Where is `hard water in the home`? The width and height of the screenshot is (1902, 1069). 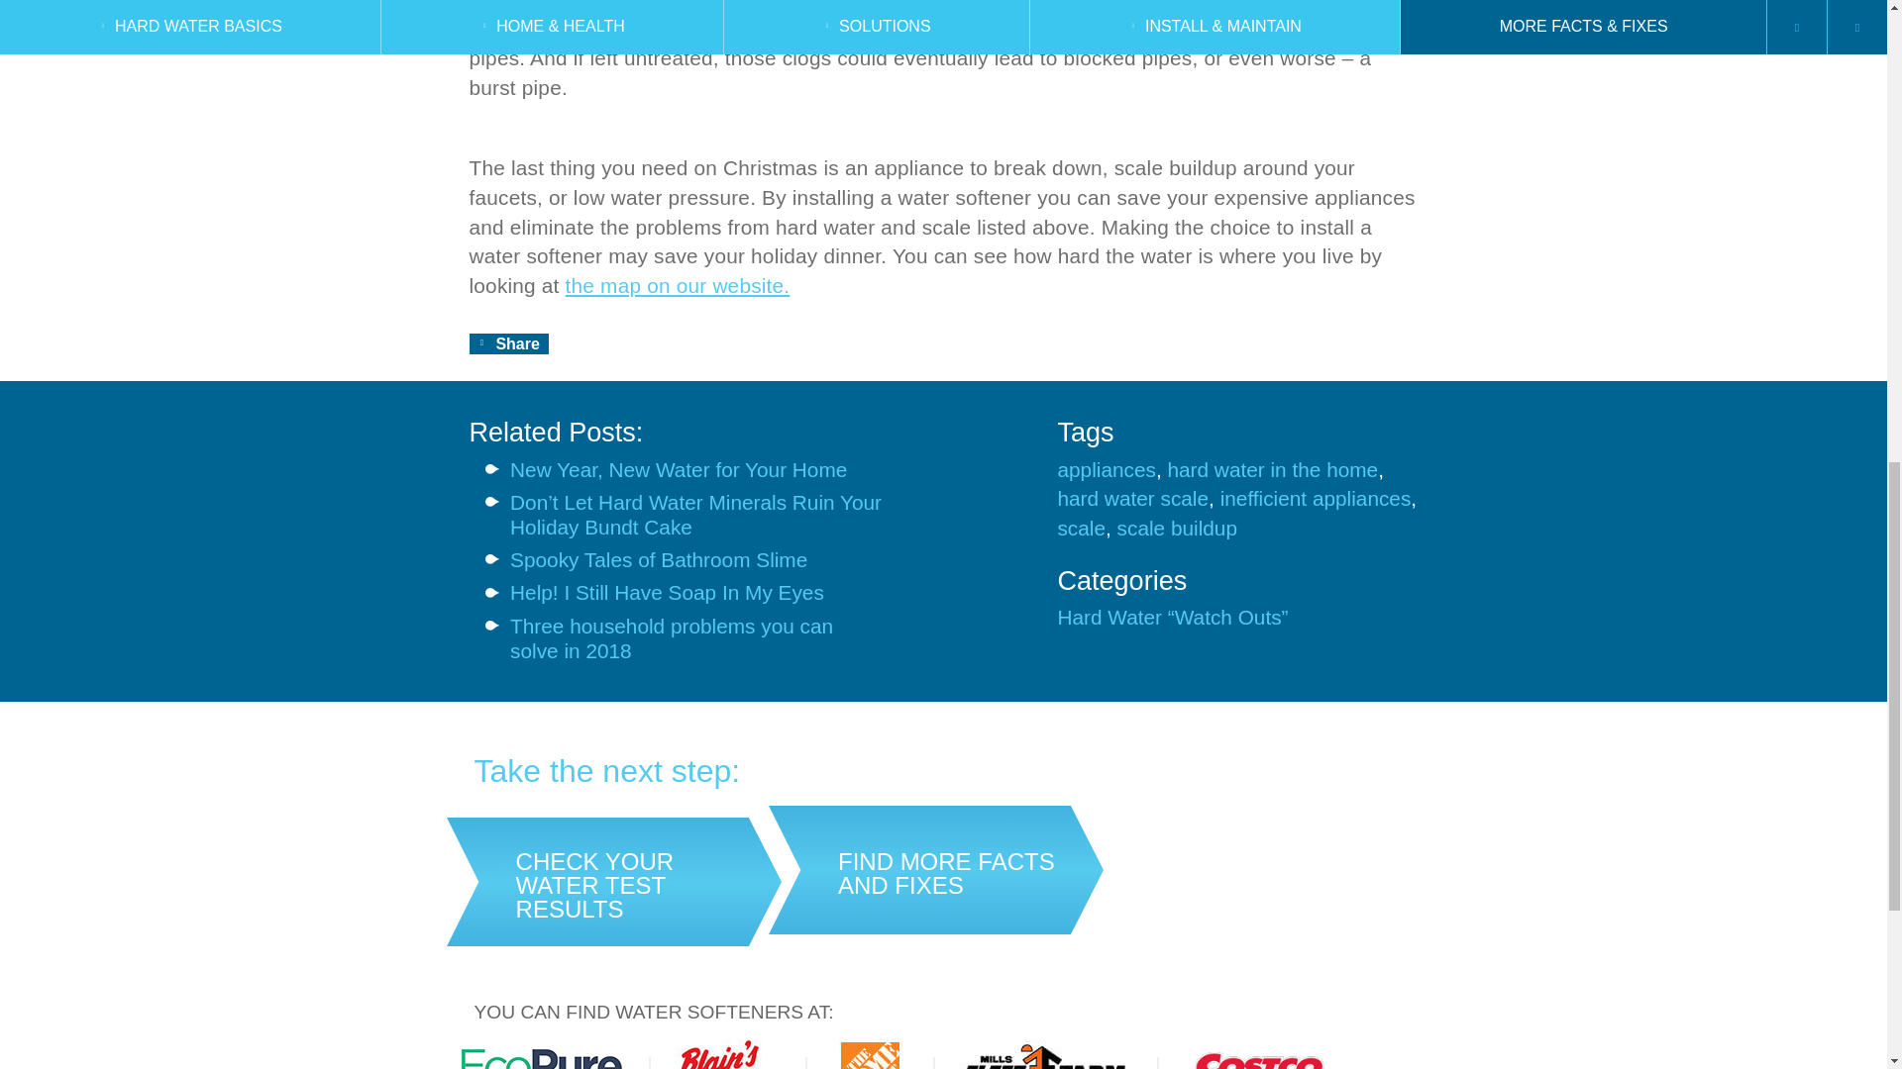
hard water in the home is located at coordinates (1272, 470).